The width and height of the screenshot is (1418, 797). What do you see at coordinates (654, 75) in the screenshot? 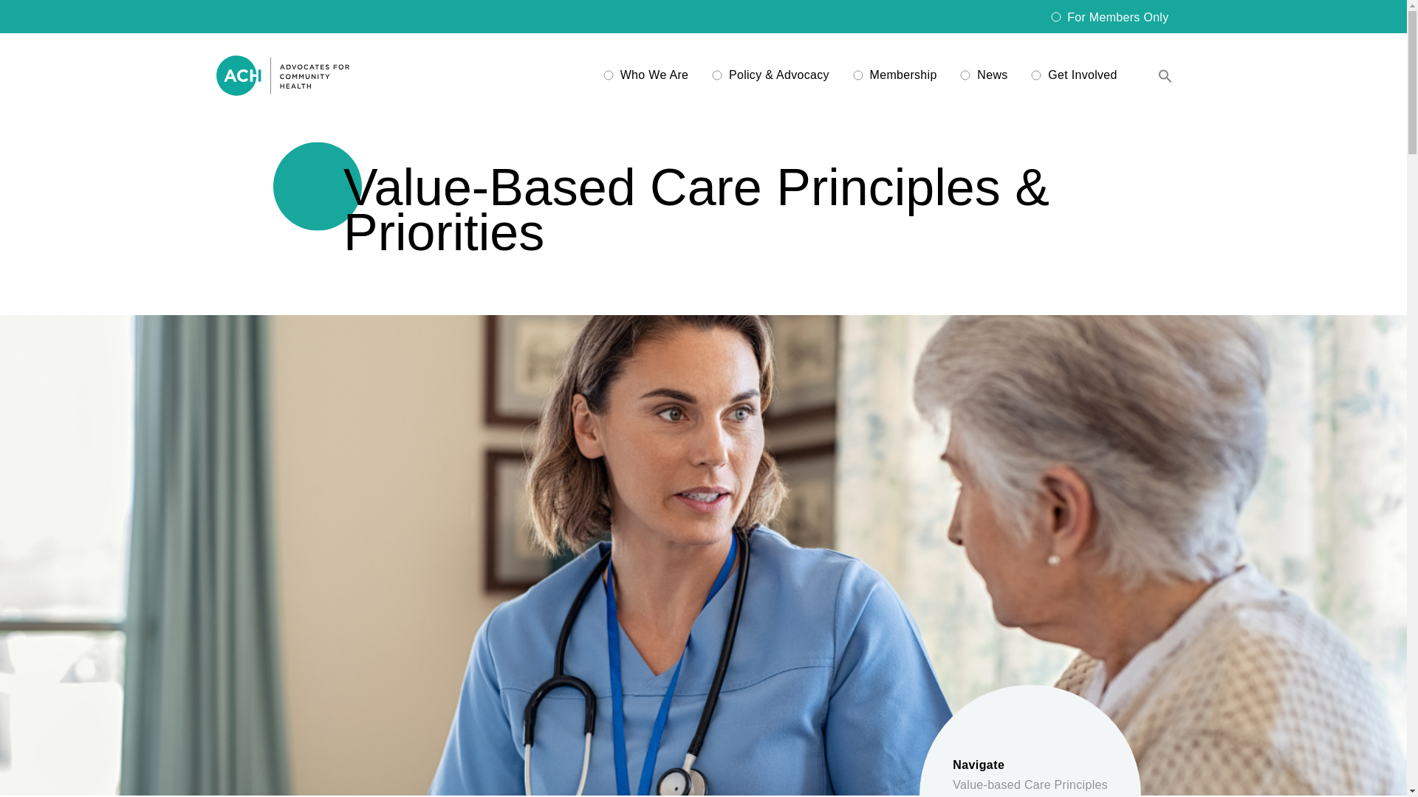
I see `Who We Are` at bounding box center [654, 75].